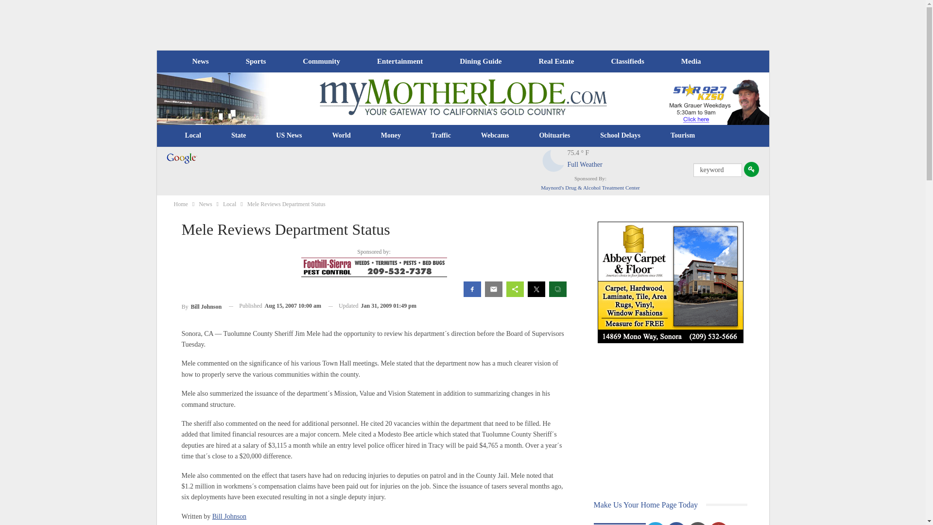 This screenshot has height=525, width=933. What do you see at coordinates (391, 135) in the screenshot?
I see `Money` at bounding box center [391, 135].